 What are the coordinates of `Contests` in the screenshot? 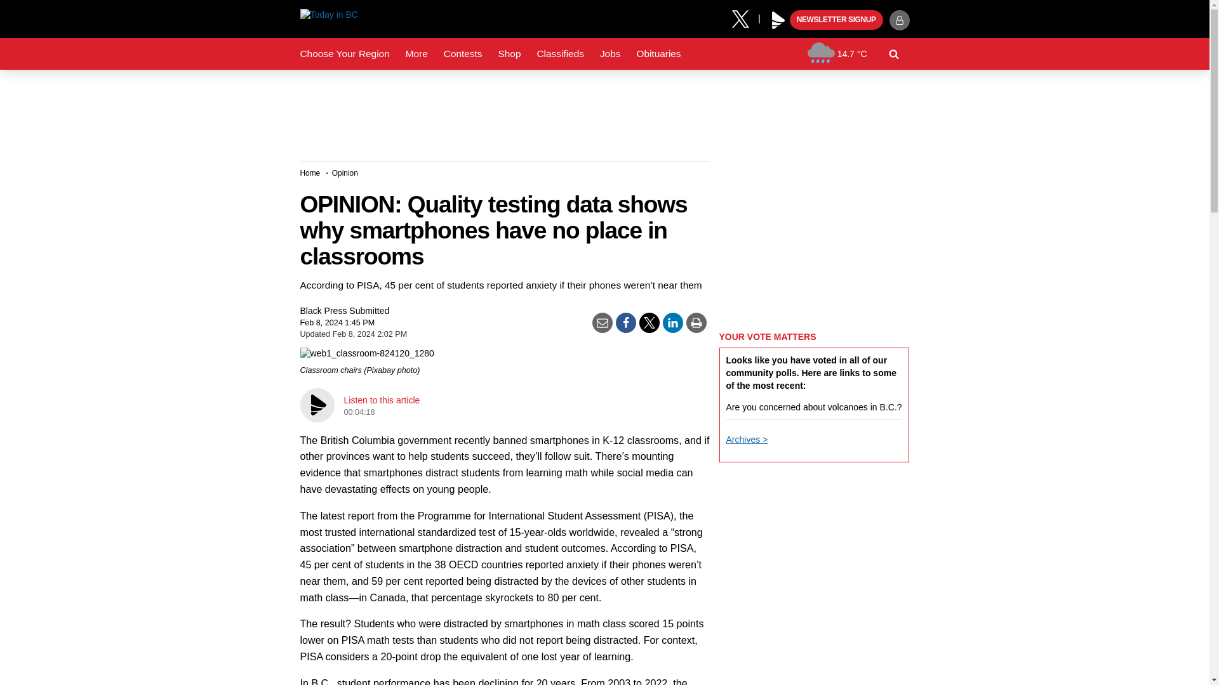 It's located at (463, 54).